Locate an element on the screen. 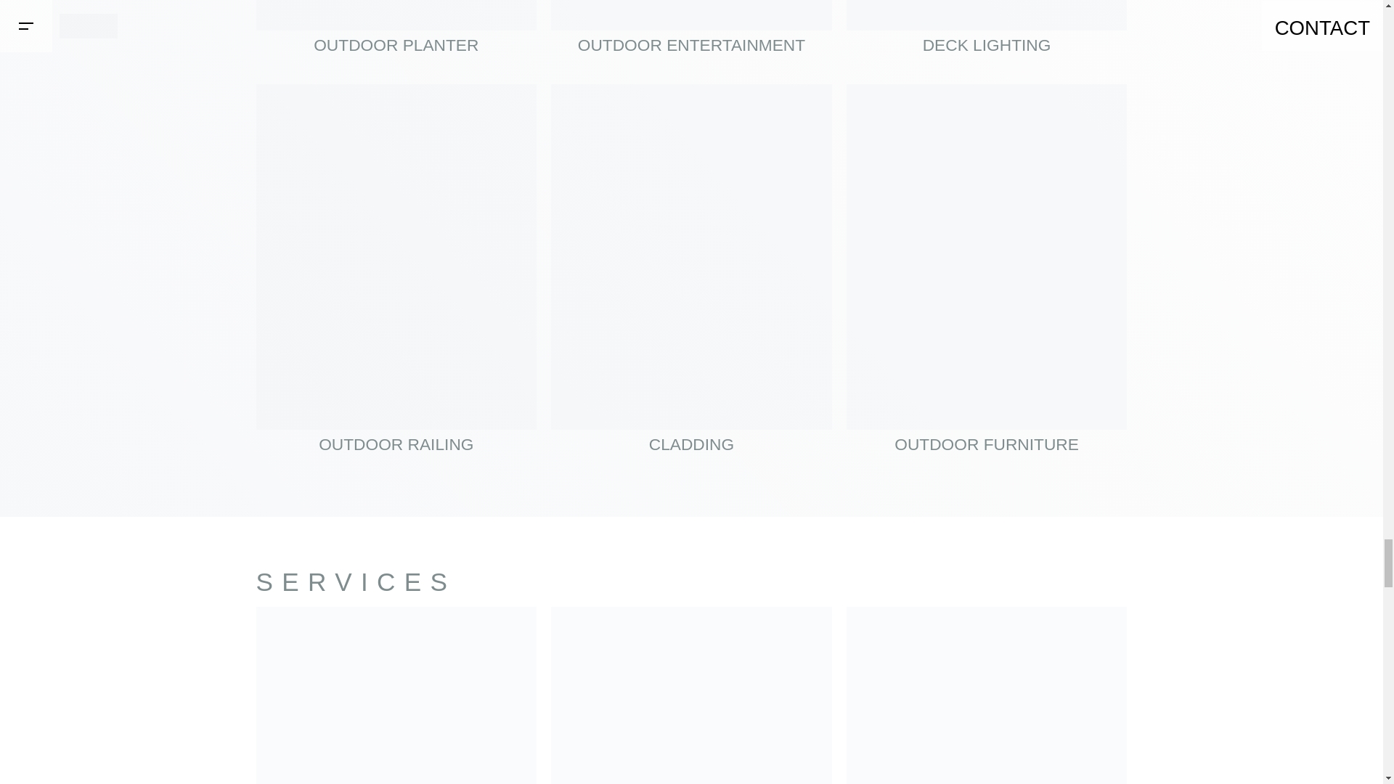 The height and width of the screenshot is (784, 1394). DECK LIGHTING is located at coordinates (987, 35).